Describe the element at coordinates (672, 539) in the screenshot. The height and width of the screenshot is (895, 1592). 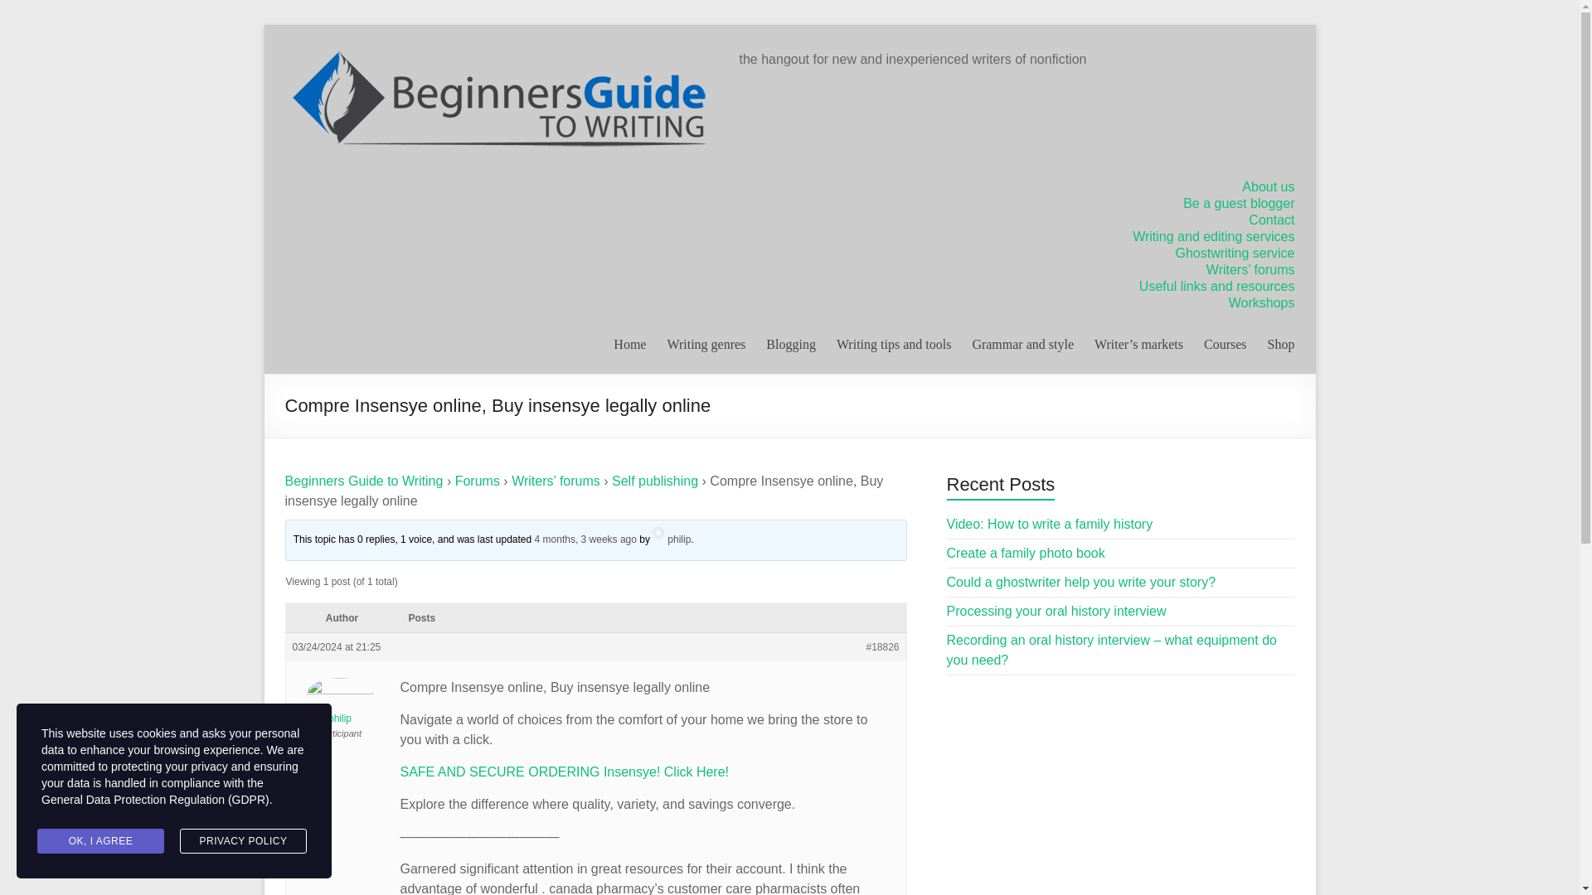
I see `philip` at that location.